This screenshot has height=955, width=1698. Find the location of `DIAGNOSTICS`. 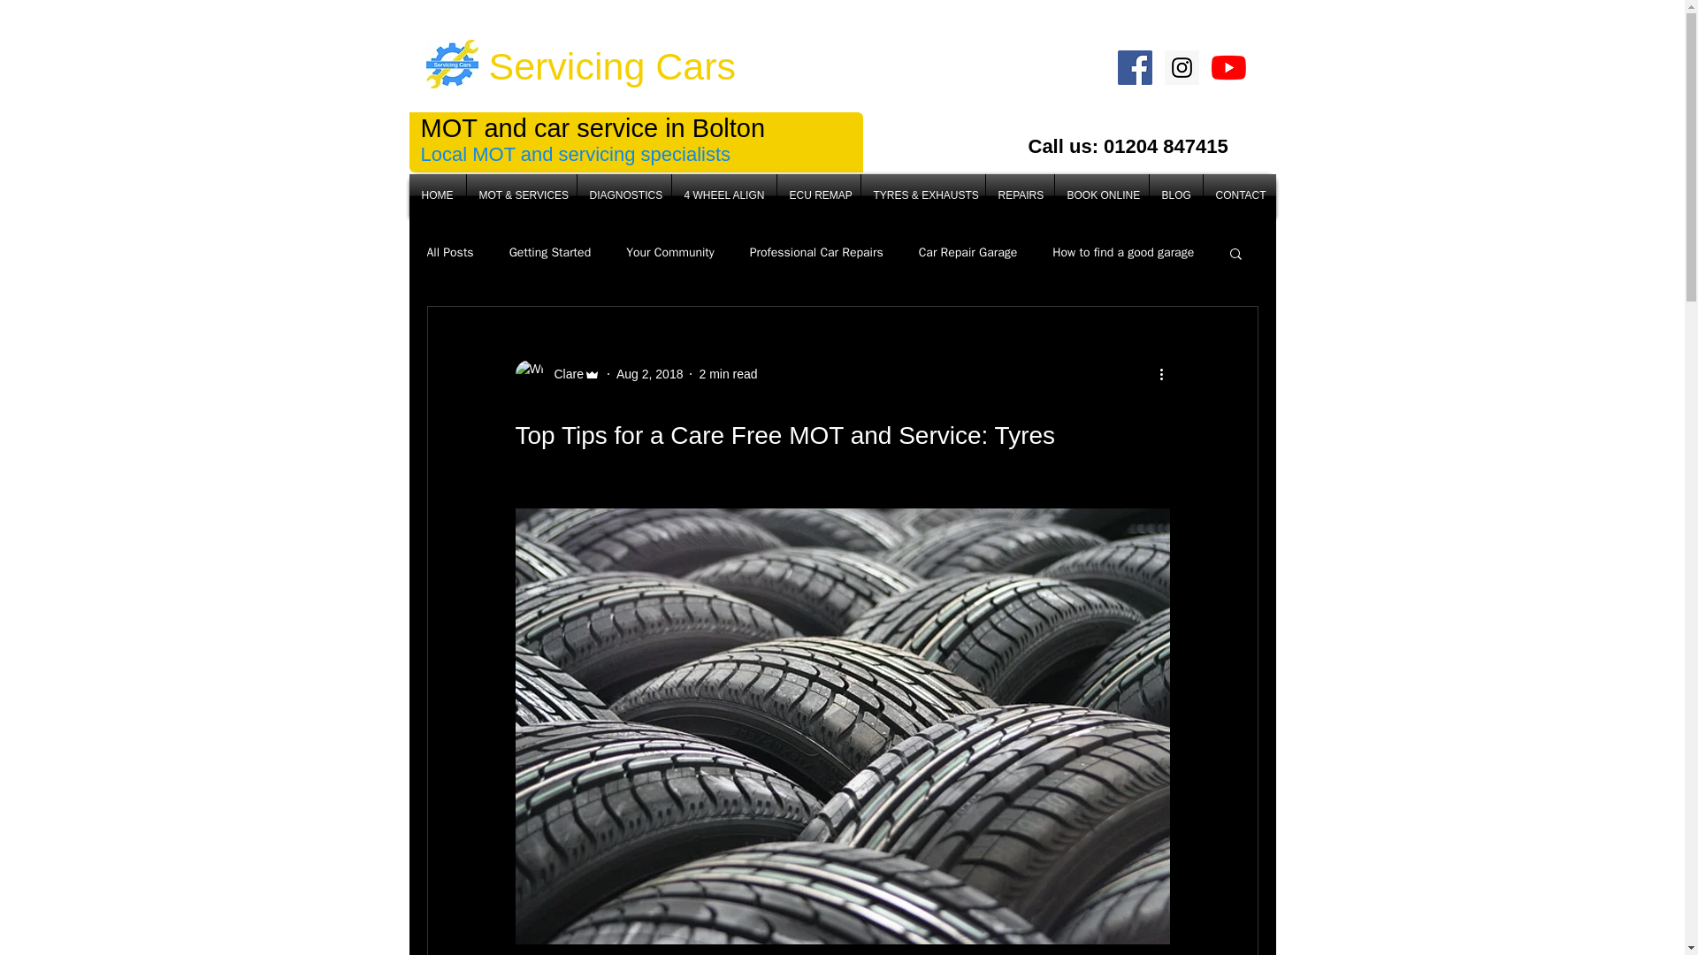

DIAGNOSTICS is located at coordinates (623, 195).